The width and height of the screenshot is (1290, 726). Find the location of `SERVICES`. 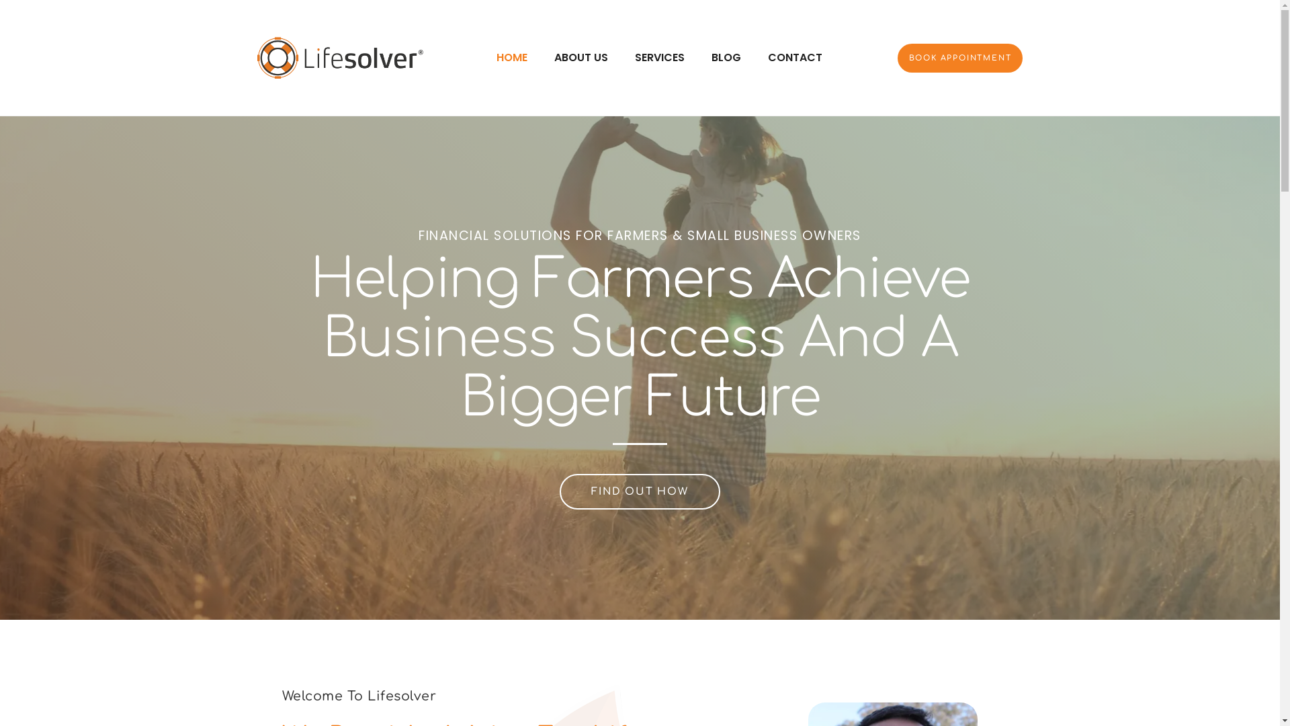

SERVICES is located at coordinates (659, 58).